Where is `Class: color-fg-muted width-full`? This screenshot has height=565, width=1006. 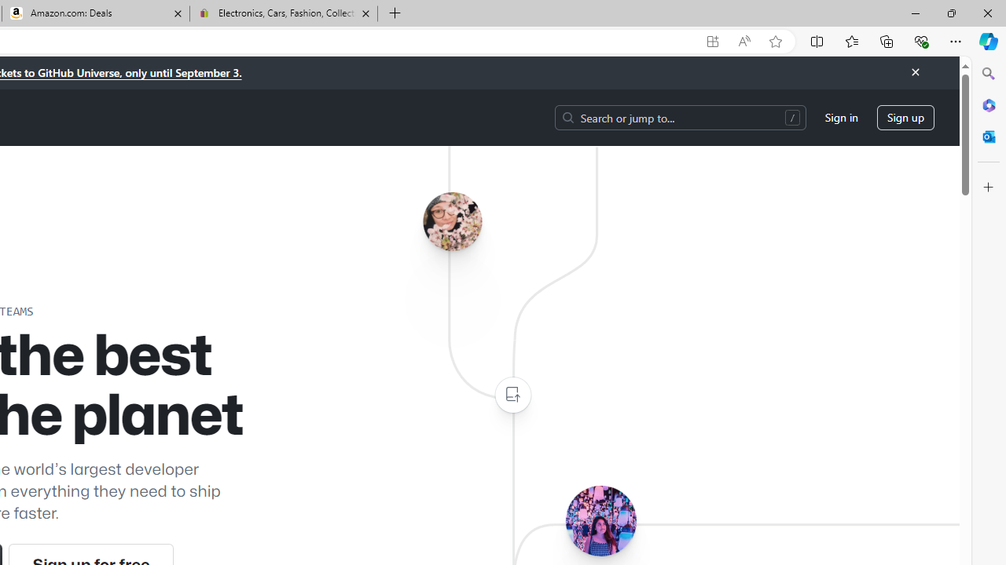 Class: color-fg-muted width-full is located at coordinates (512, 395).